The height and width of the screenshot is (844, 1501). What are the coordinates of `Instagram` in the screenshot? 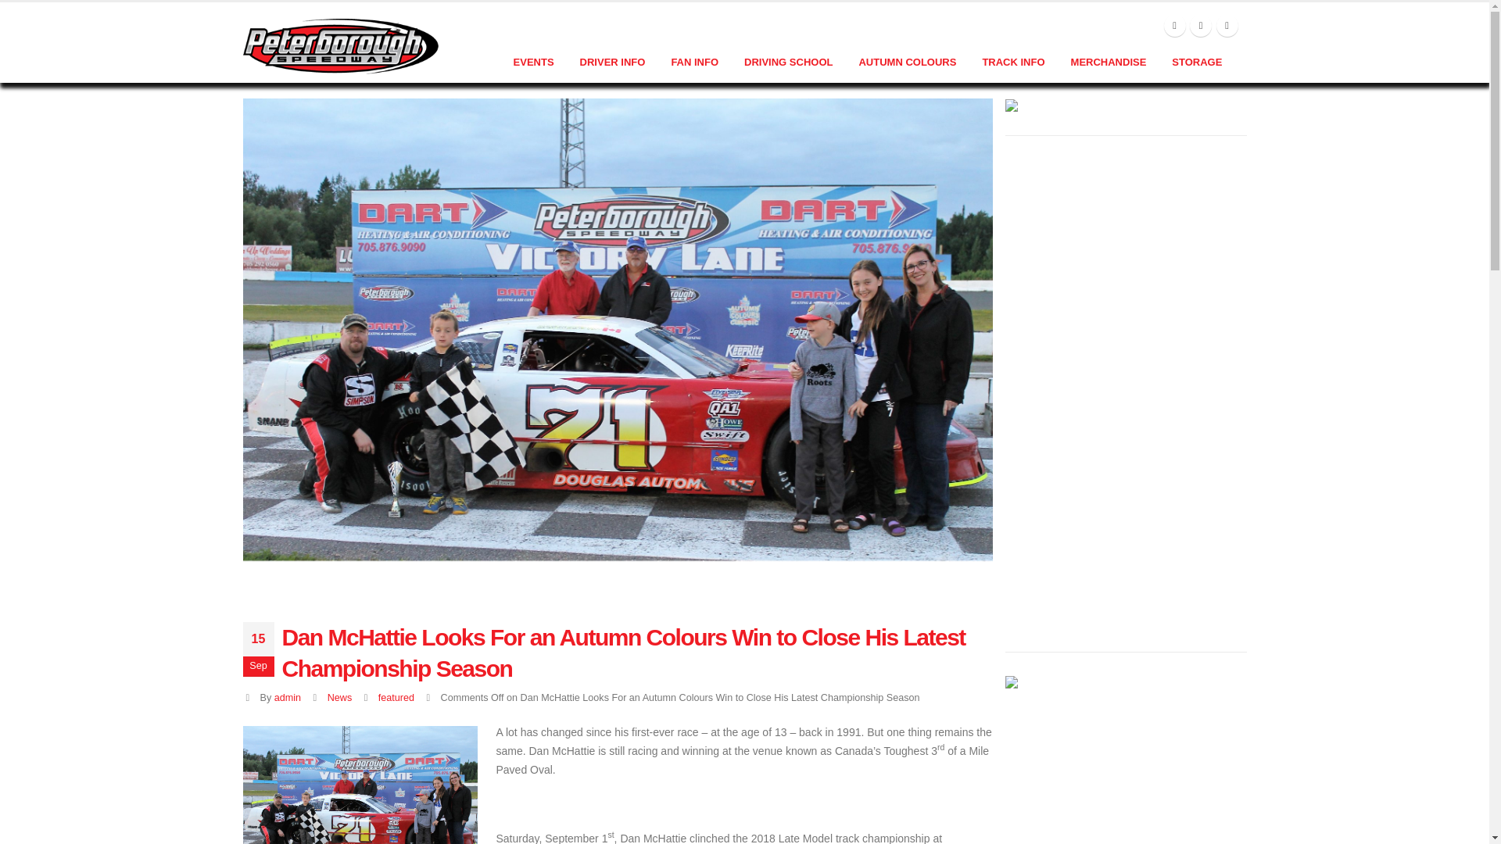 It's located at (1227, 26).